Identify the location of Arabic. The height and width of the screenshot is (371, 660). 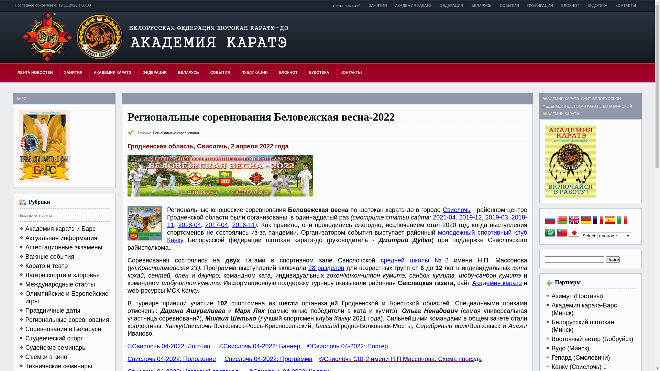
(550, 234).